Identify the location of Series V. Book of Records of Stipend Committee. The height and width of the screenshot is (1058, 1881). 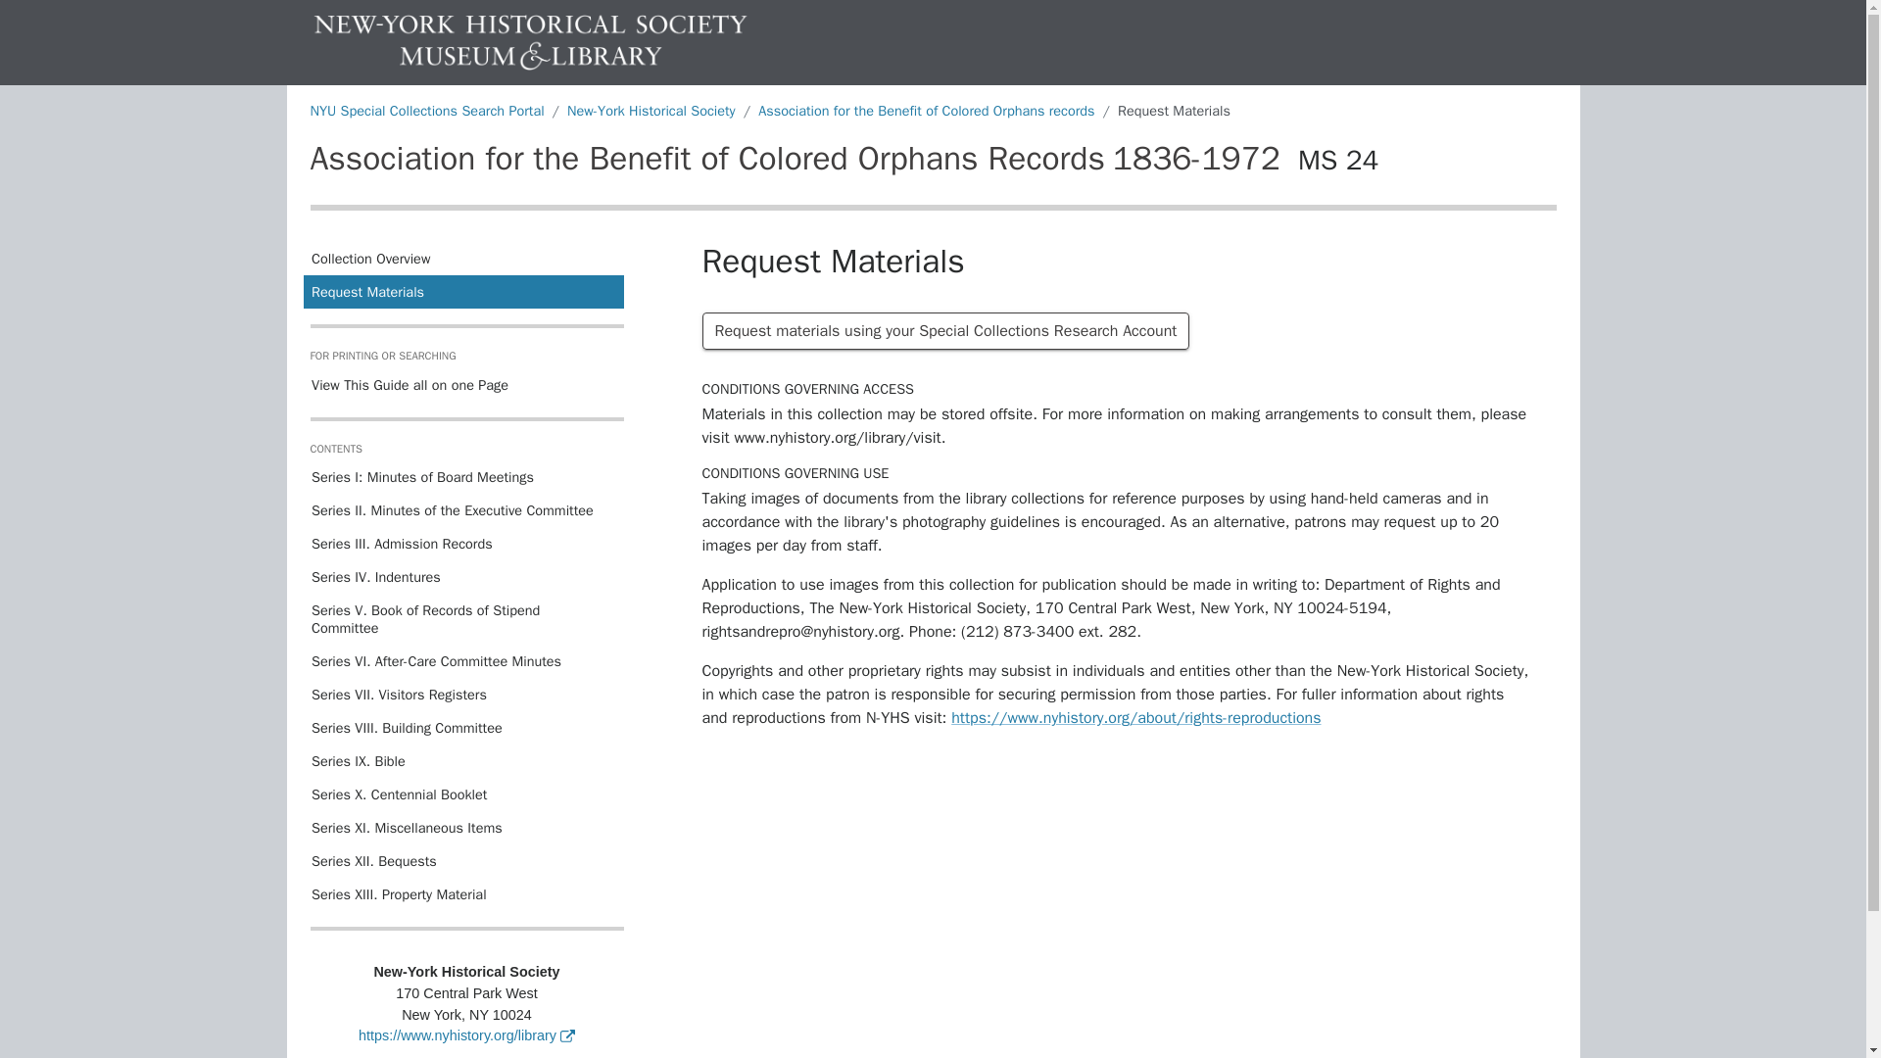
(462, 618).